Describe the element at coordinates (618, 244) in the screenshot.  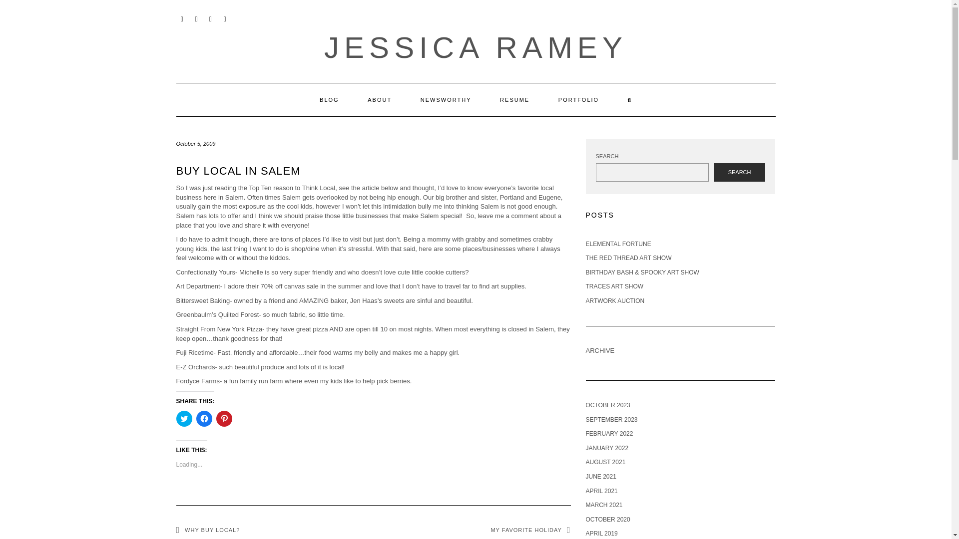
I see `ELEMENTAL FORTUNE` at that location.